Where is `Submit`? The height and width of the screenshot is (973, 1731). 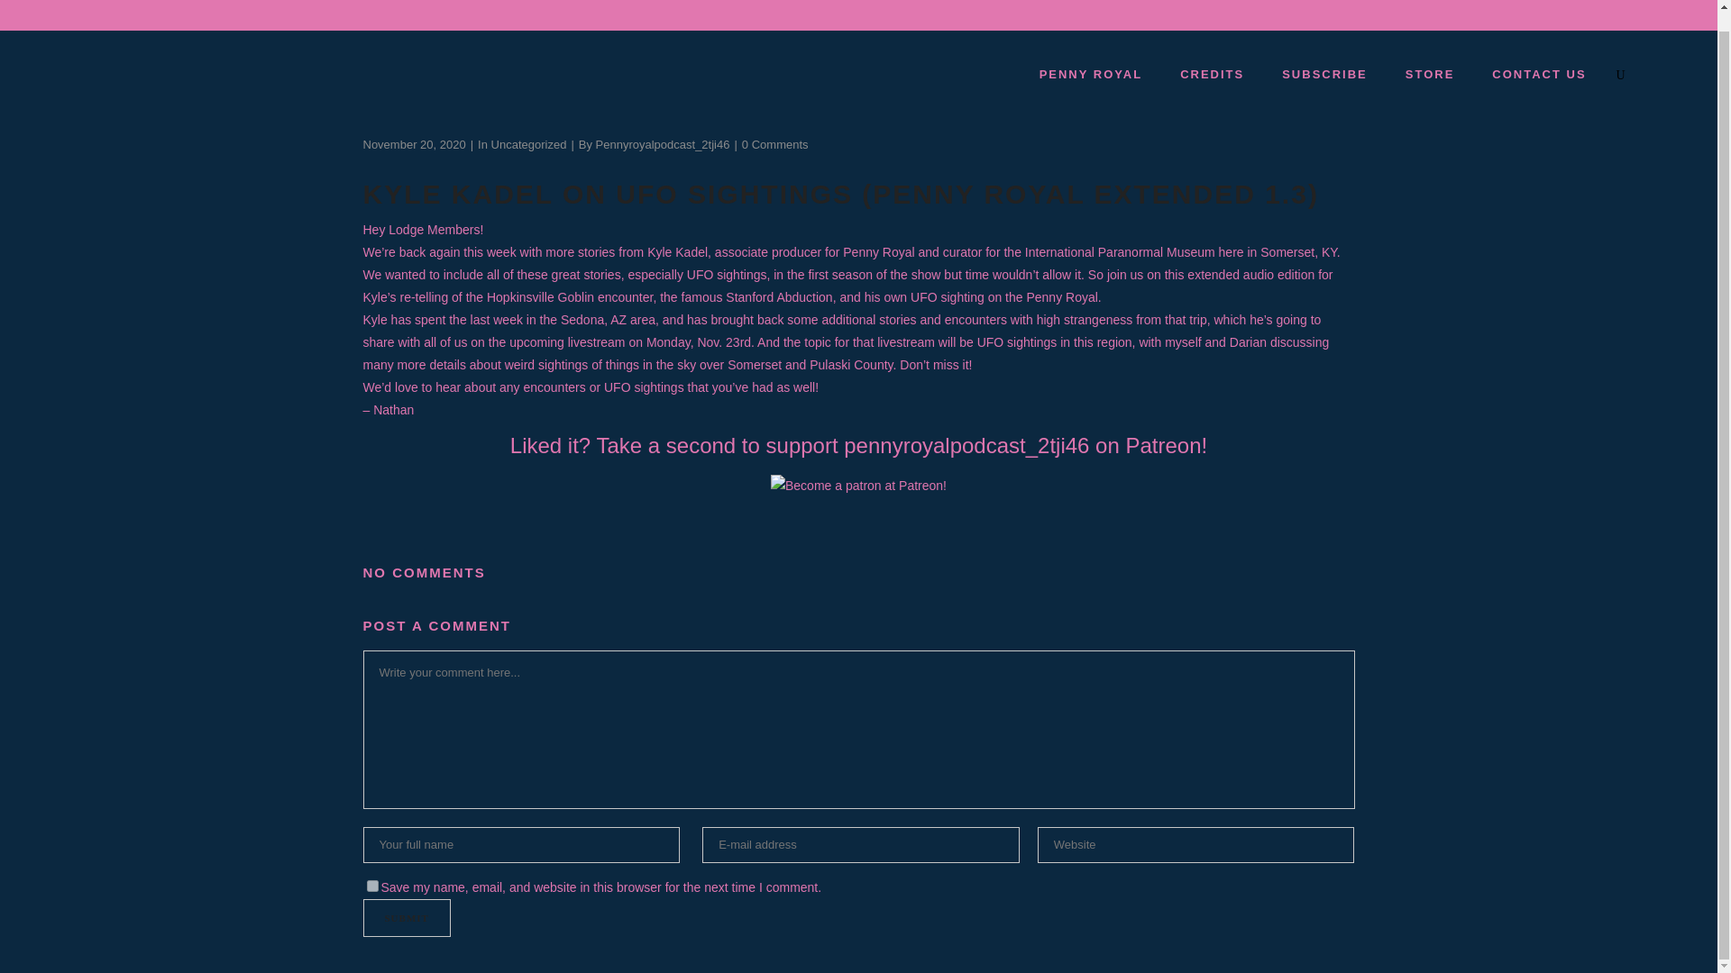 Submit is located at coordinates (406, 917).